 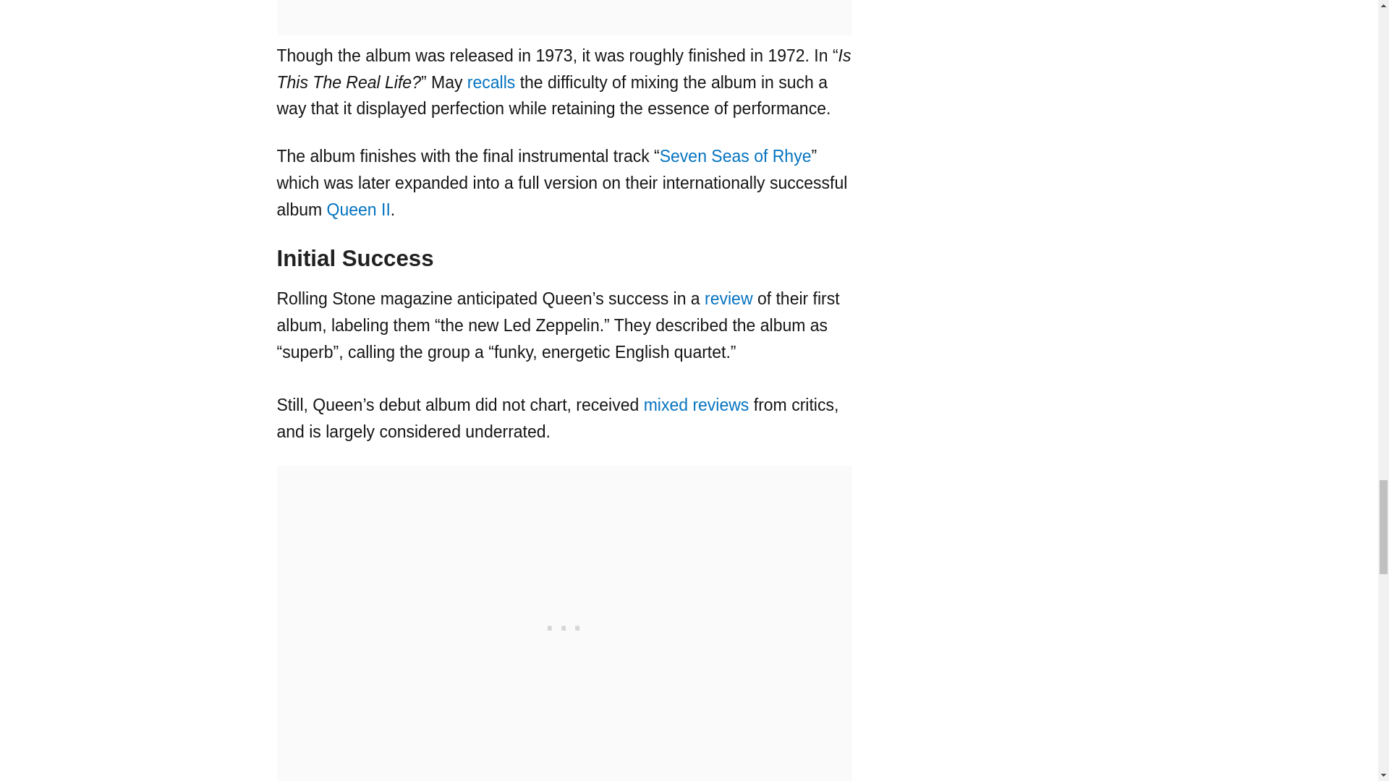 What do you see at coordinates (697, 405) in the screenshot?
I see `mixed reviews` at bounding box center [697, 405].